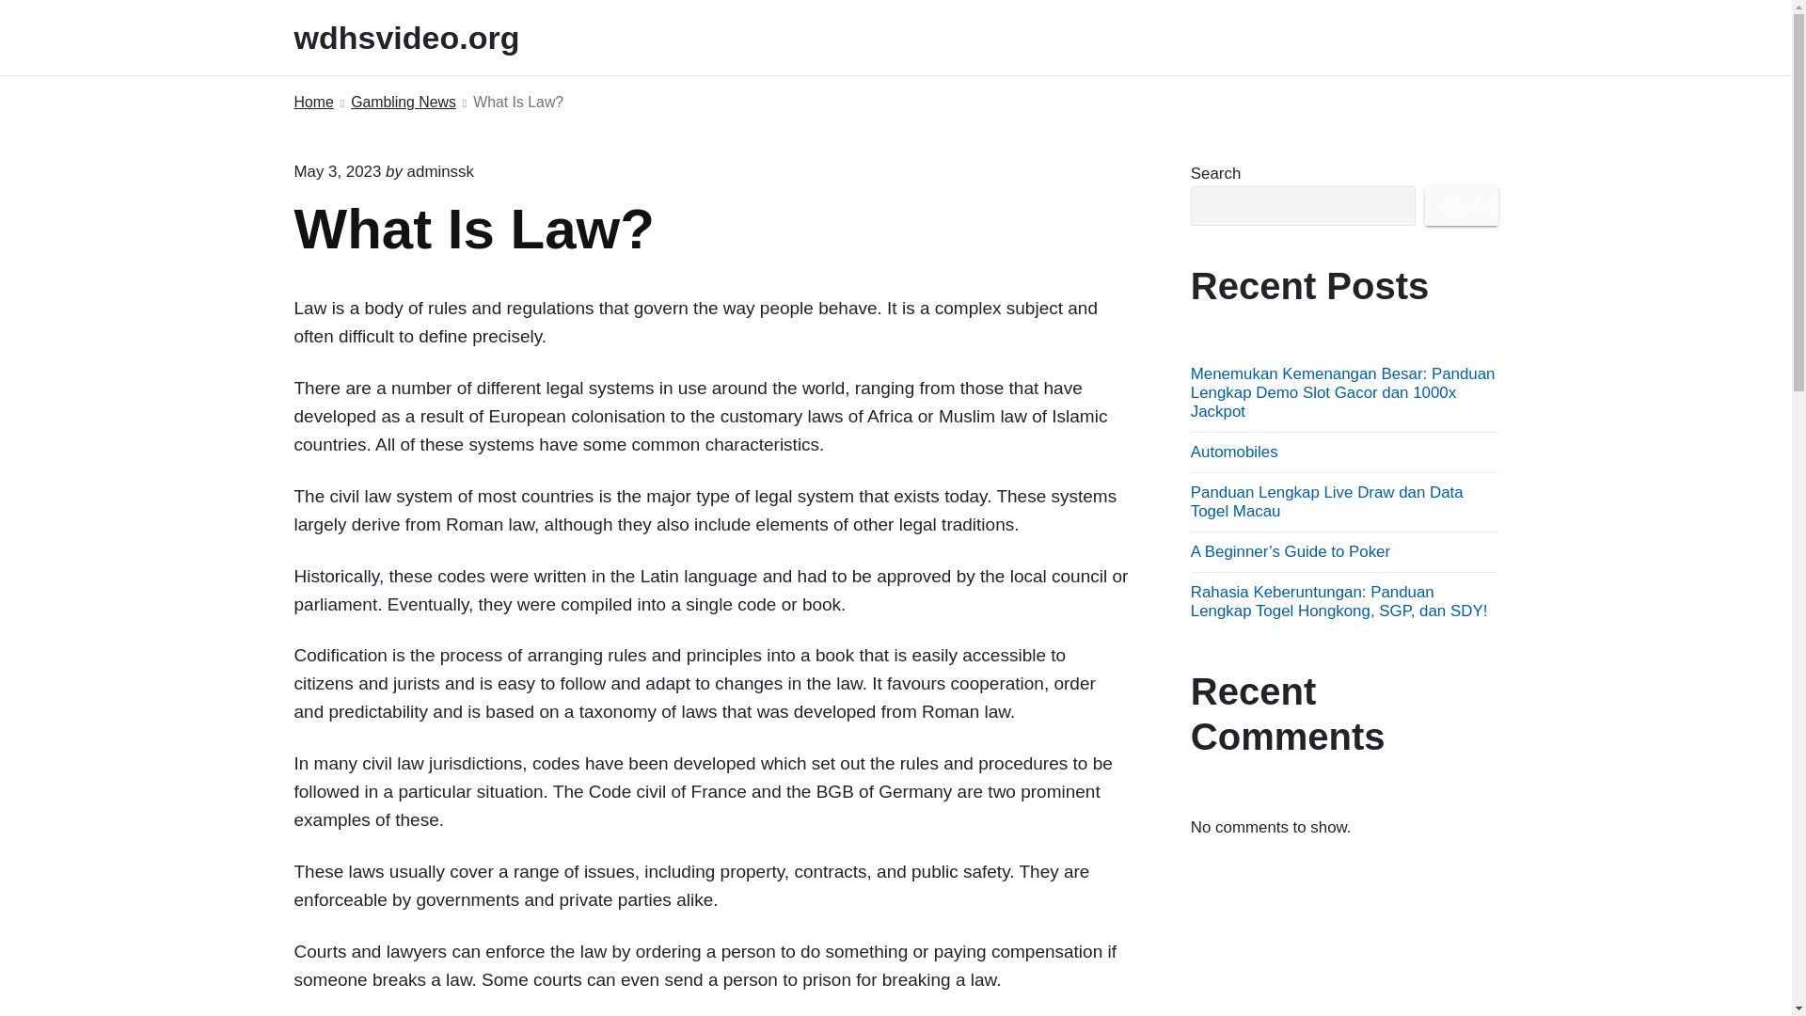 The image size is (1806, 1016). Describe the element at coordinates (440, 171) in the screenshot. I see `adminssk` at that location.